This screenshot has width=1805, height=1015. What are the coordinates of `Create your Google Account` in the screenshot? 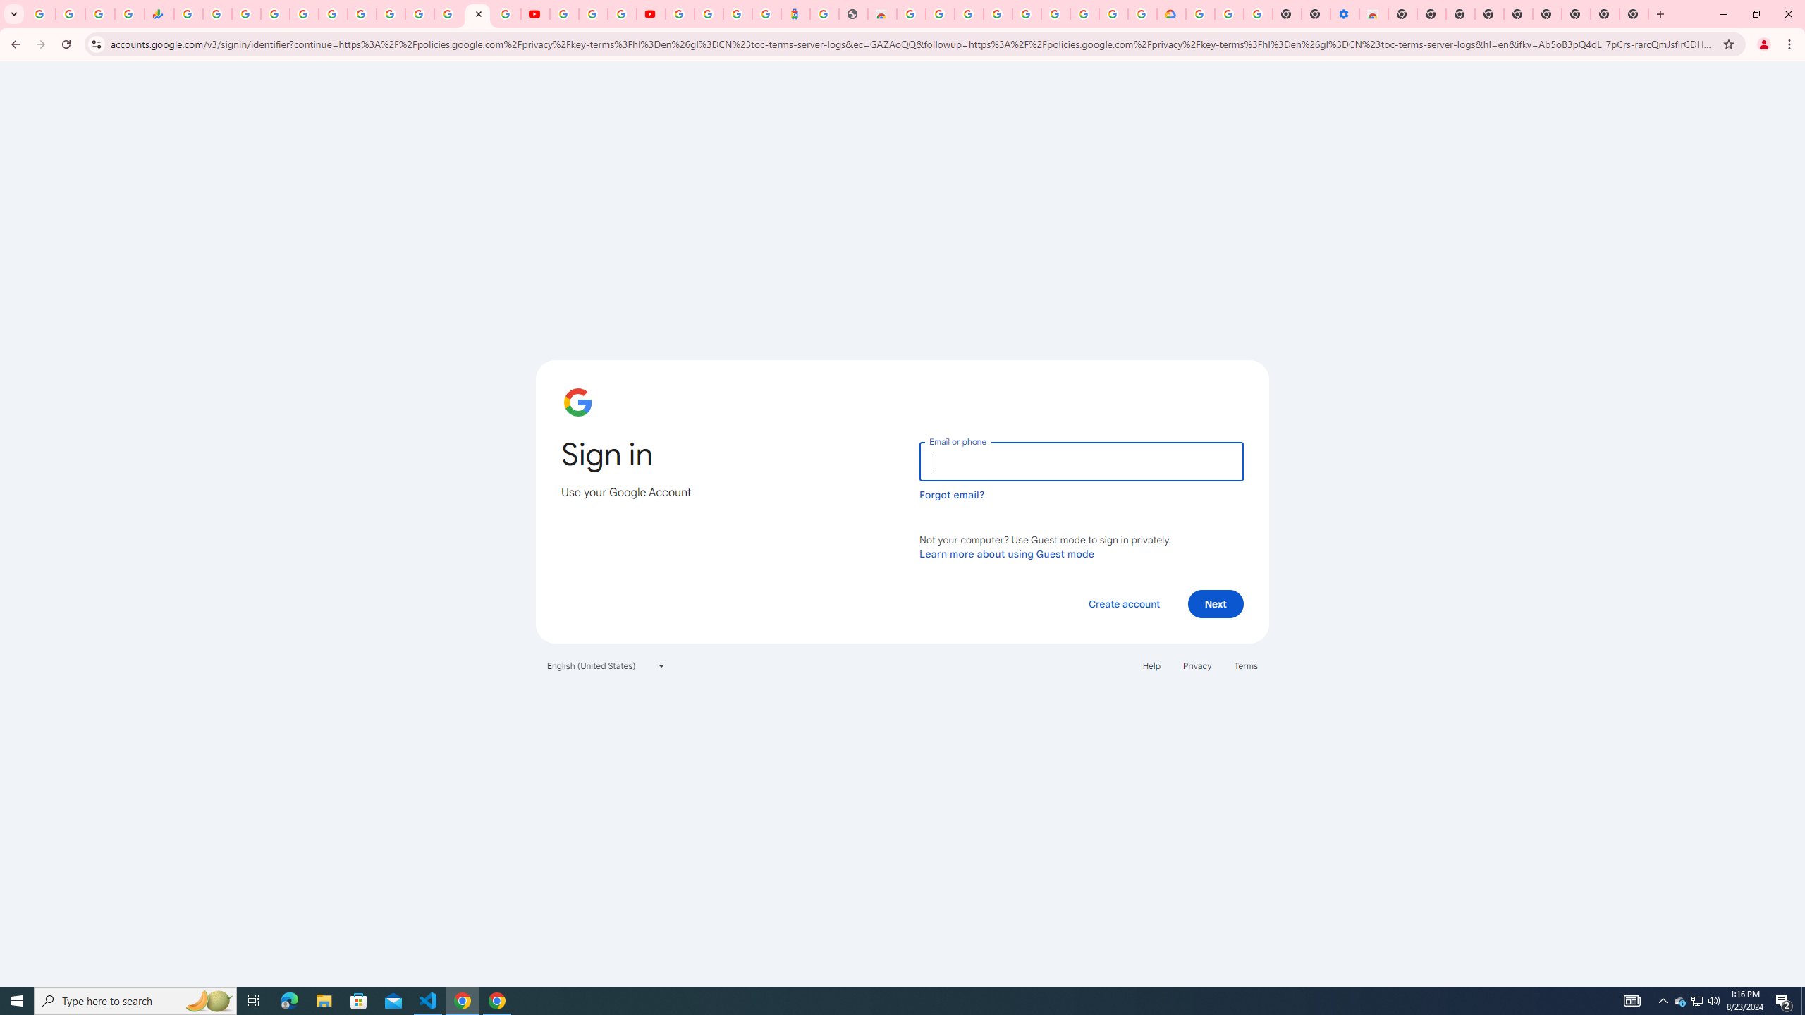 It's located at (1113, 14).